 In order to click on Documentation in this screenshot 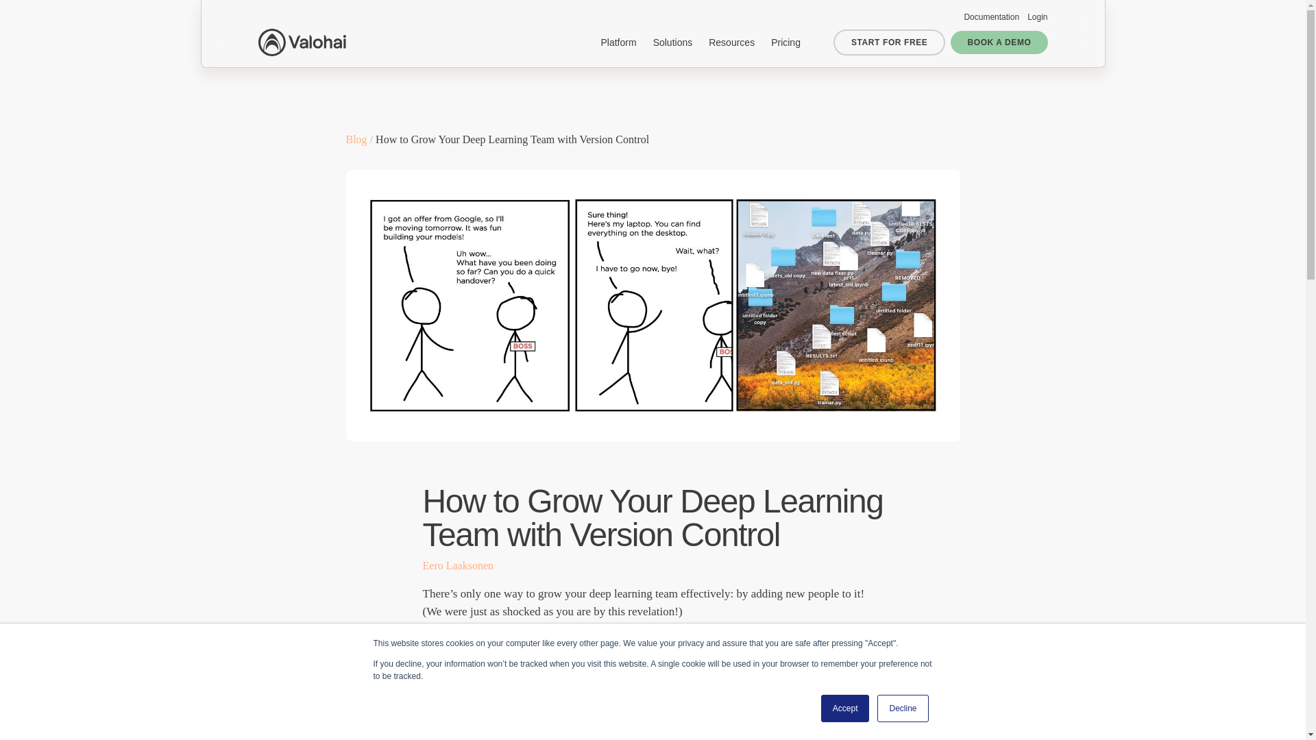, I will do `click(991, 17)`.